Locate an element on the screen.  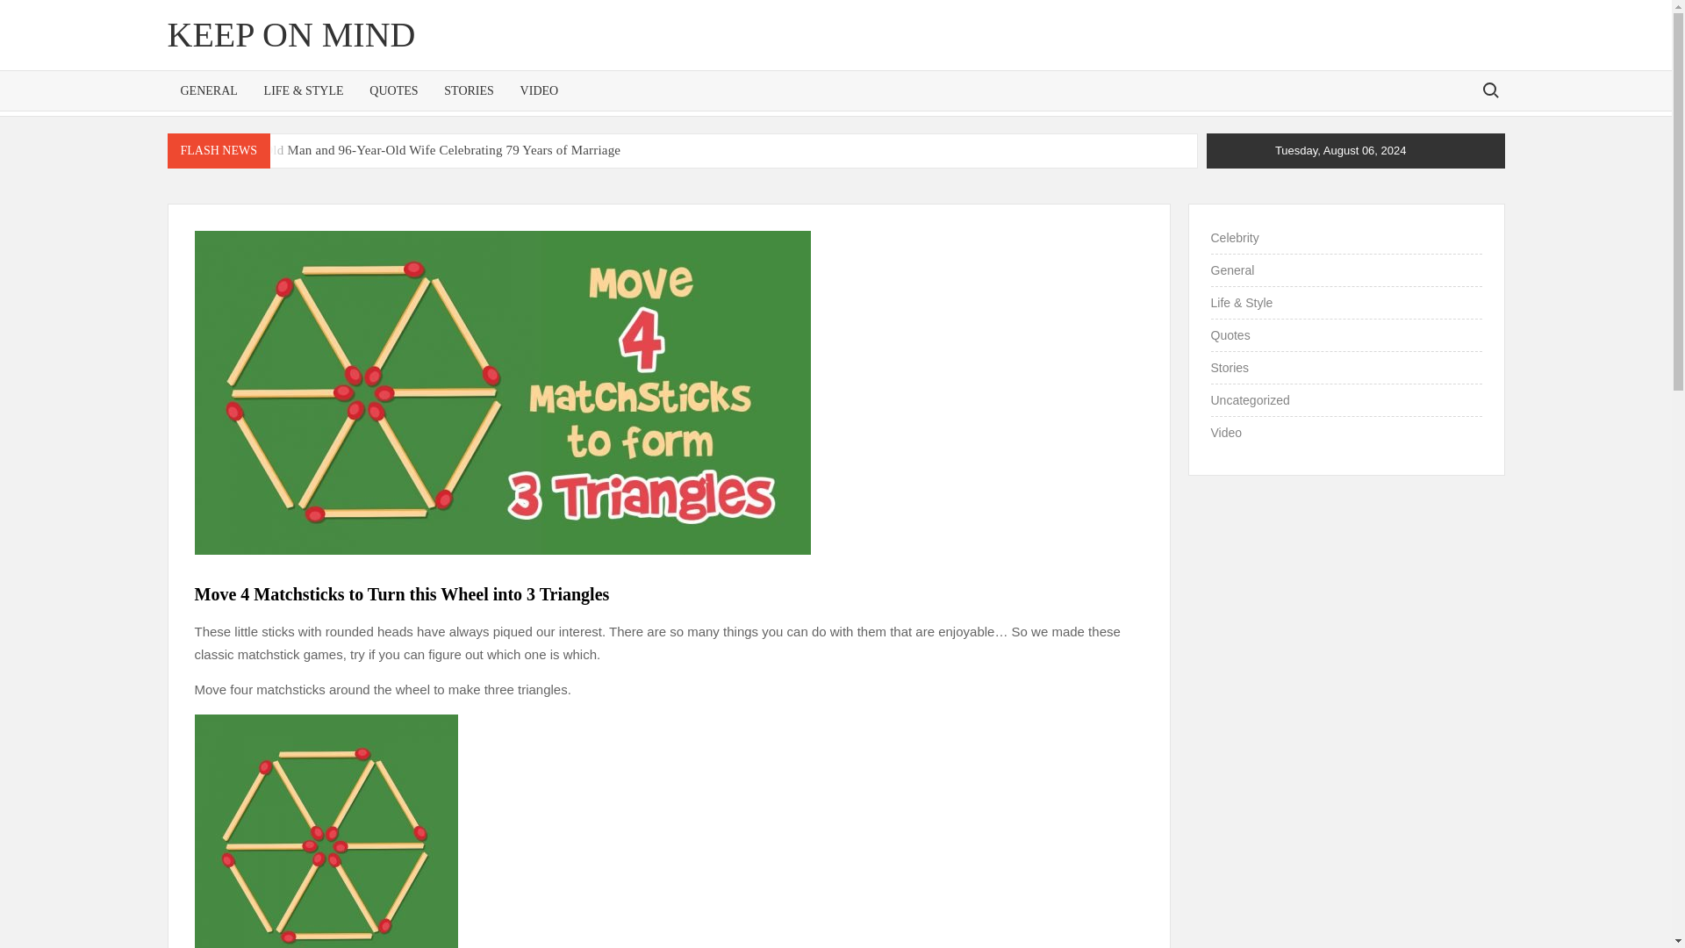
Thank You is located at coordinates (986, 179).